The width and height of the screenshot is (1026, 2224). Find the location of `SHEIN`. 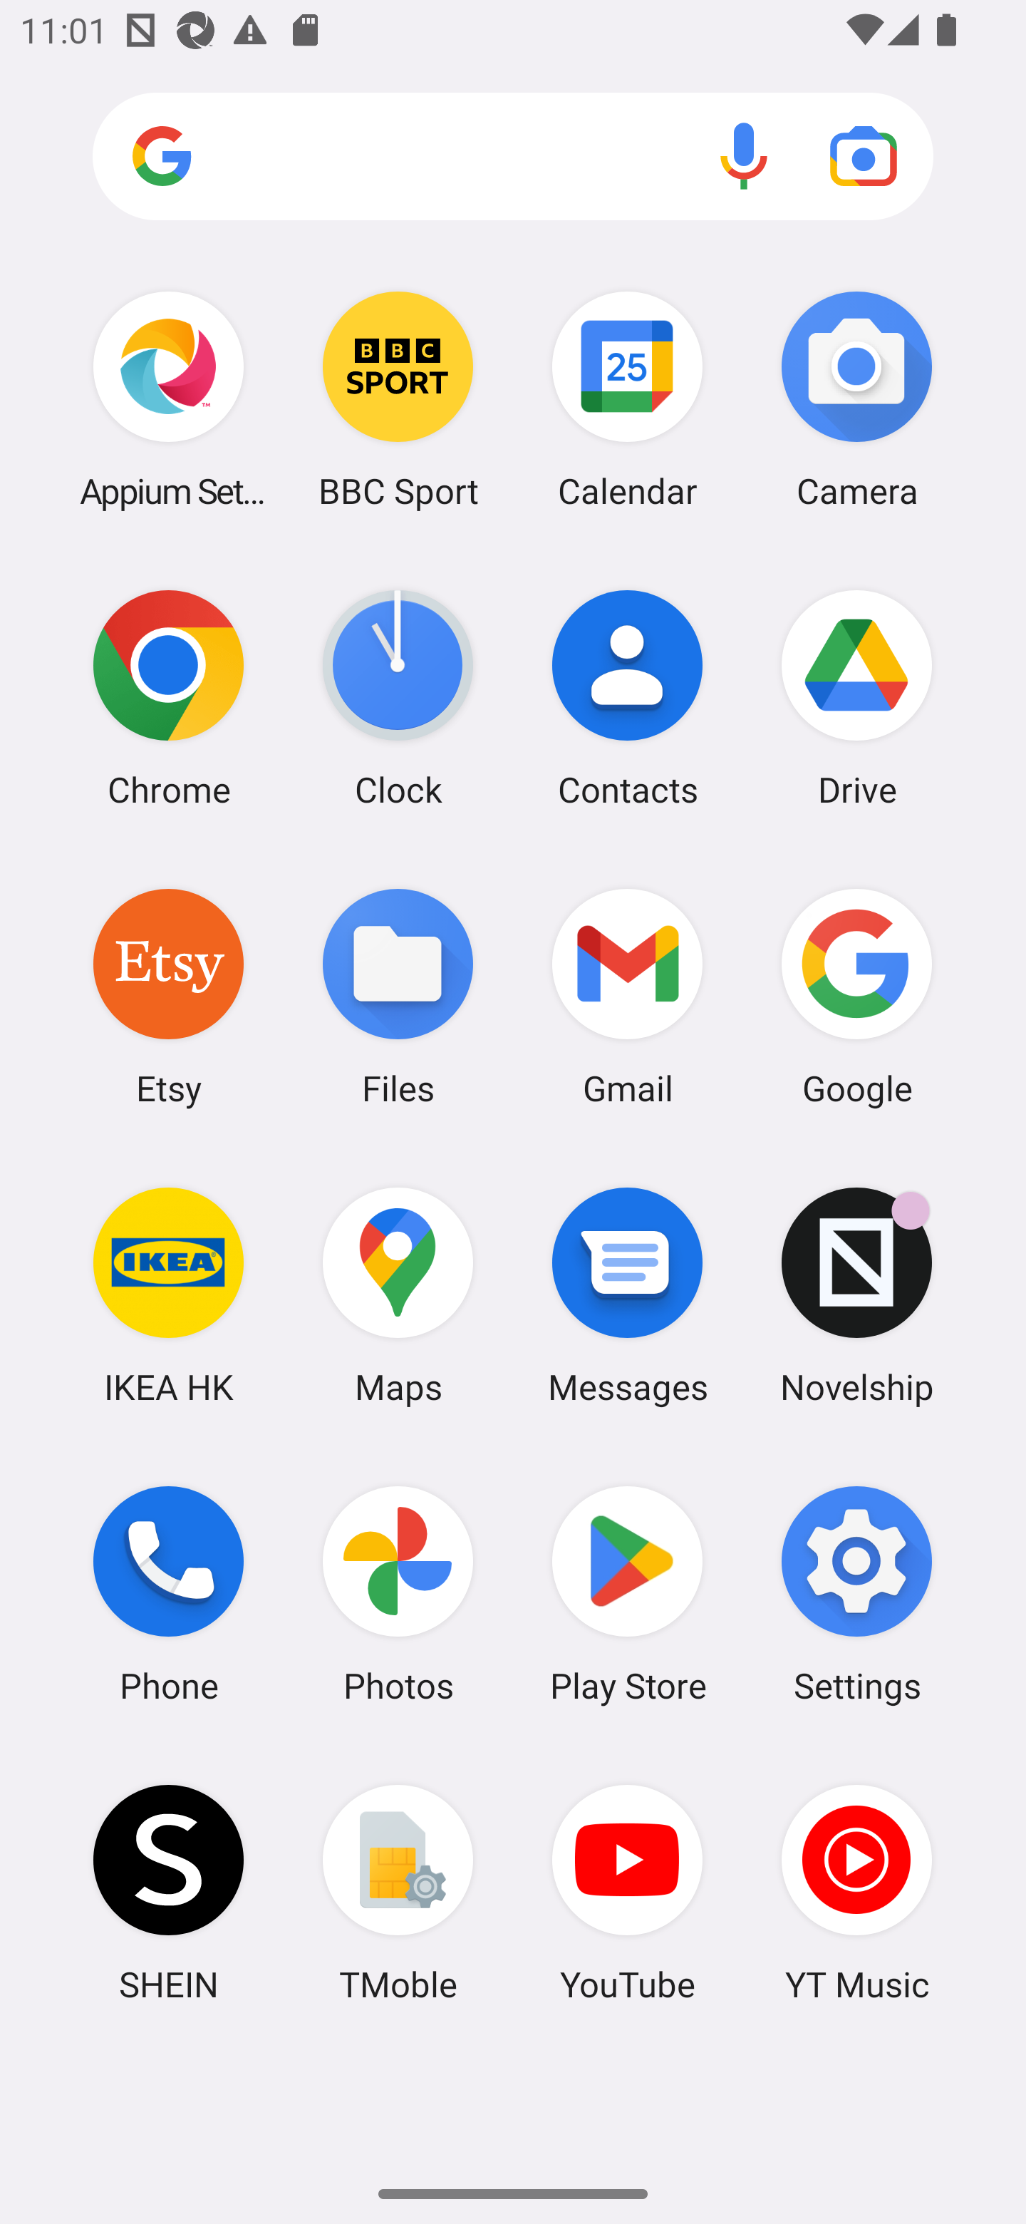

SHEIN is located at coordinates (168, 1893).